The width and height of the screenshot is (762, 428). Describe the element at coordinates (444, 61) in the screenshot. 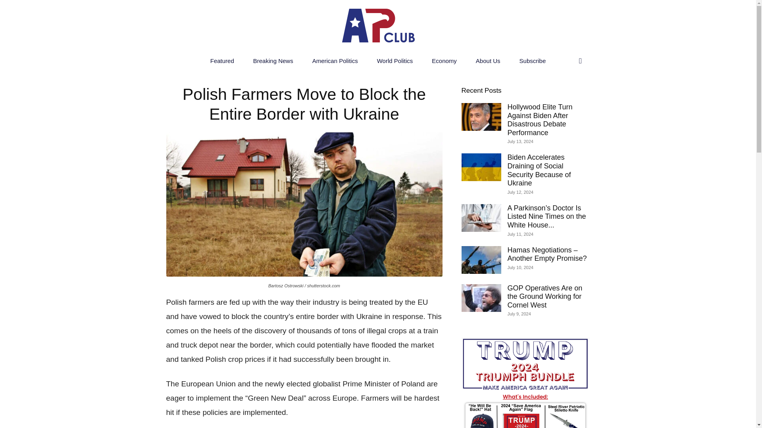

I see `Economy` at that location.